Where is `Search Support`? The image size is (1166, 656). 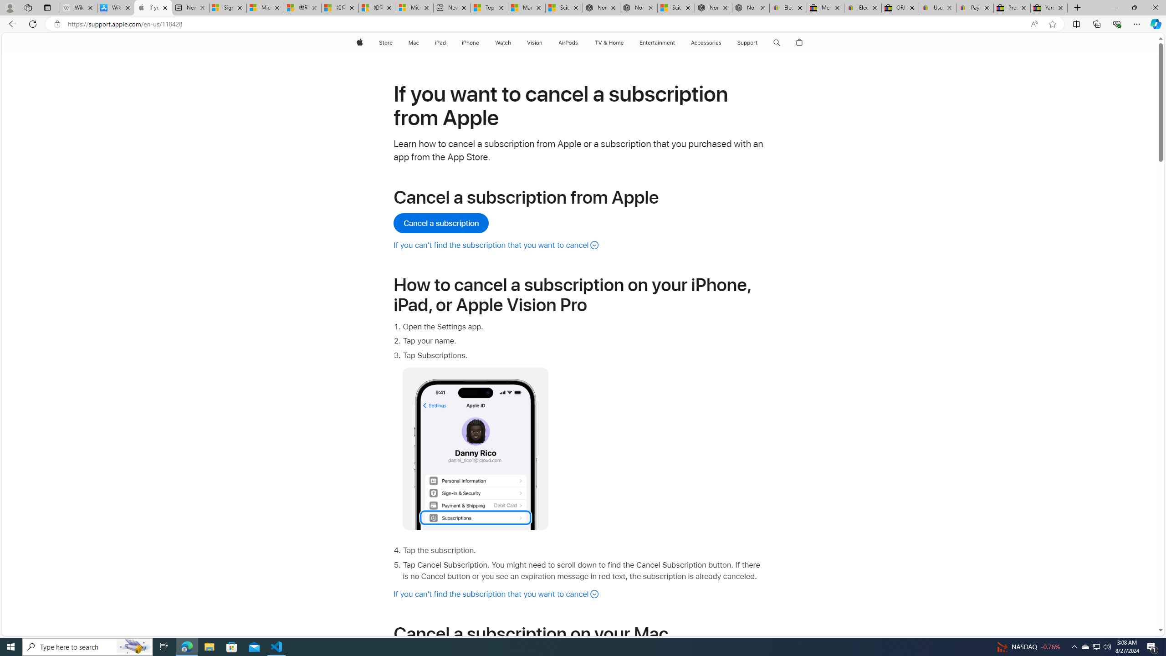 Search Support is located at coordinates (777, 43).